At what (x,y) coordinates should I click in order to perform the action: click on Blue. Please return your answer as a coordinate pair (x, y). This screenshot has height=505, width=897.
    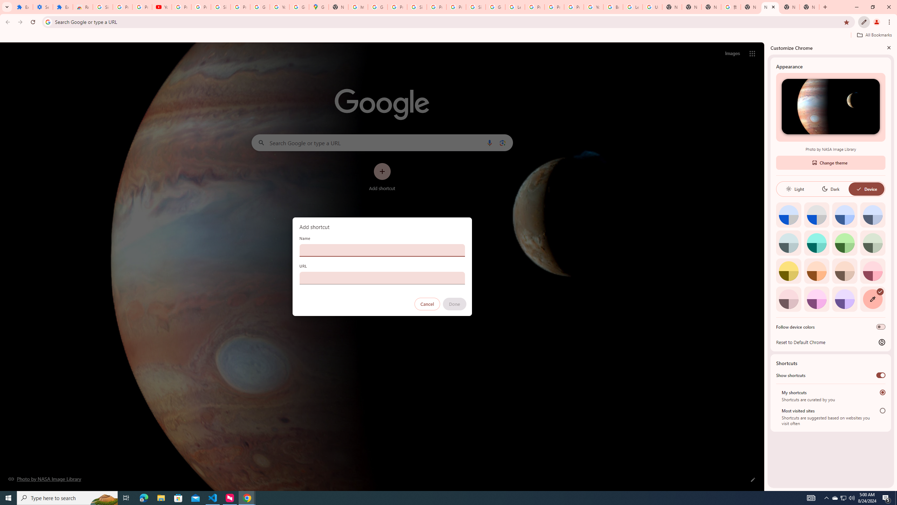
    Looking at the image, I should click on (845, 215).